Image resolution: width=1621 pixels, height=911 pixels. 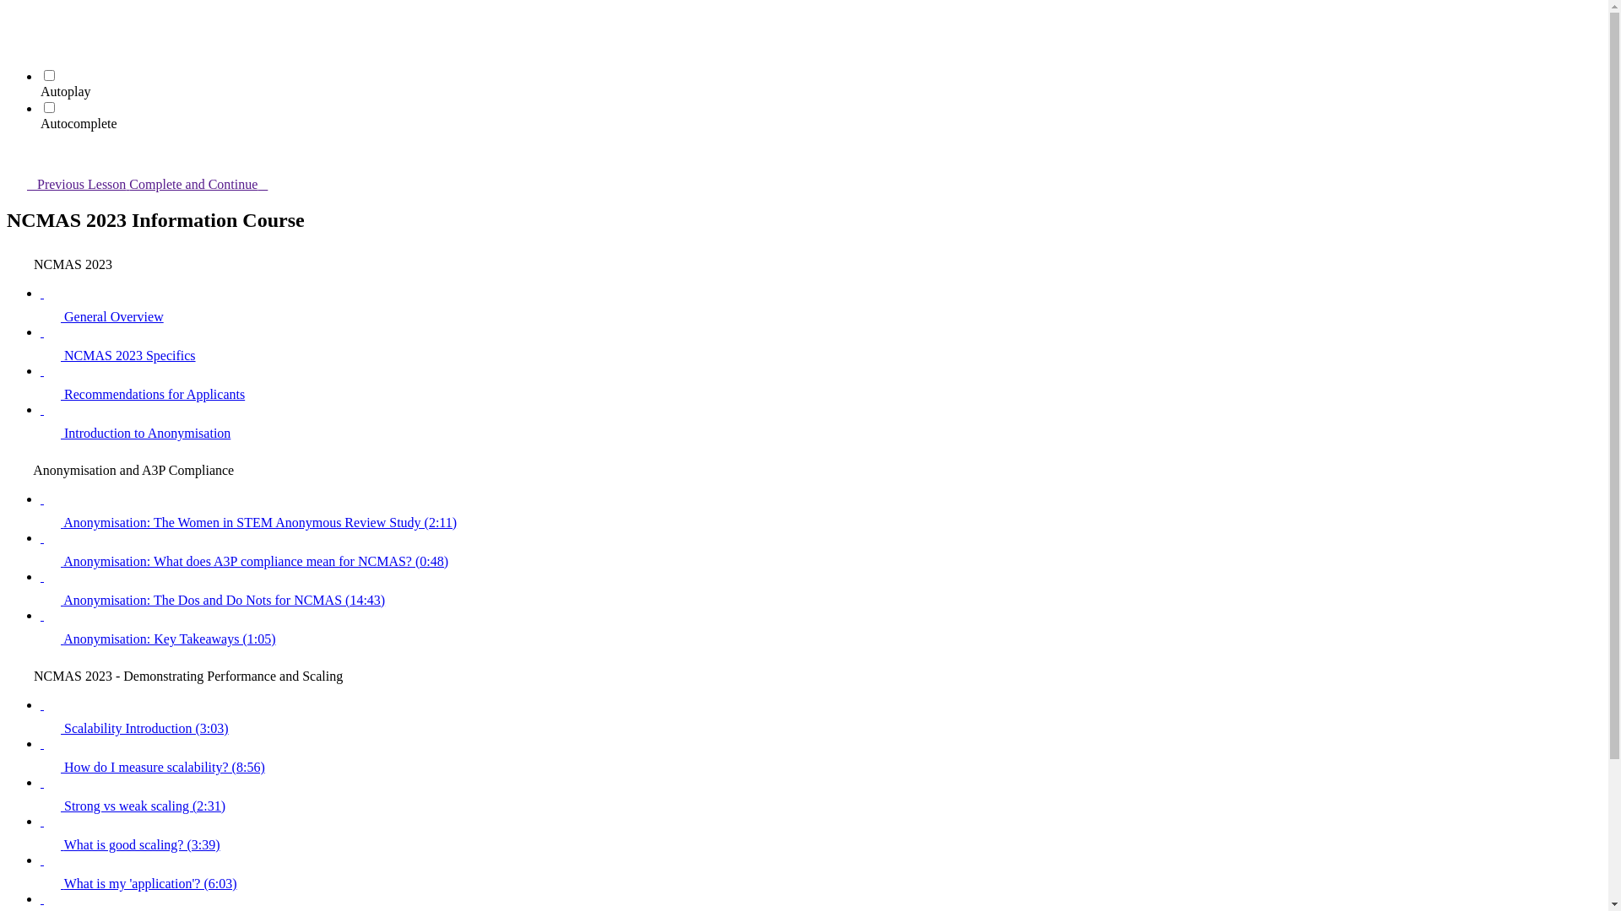 I want to click on   Strong vs weak scaling (2:31), so click(x=821, y=795).